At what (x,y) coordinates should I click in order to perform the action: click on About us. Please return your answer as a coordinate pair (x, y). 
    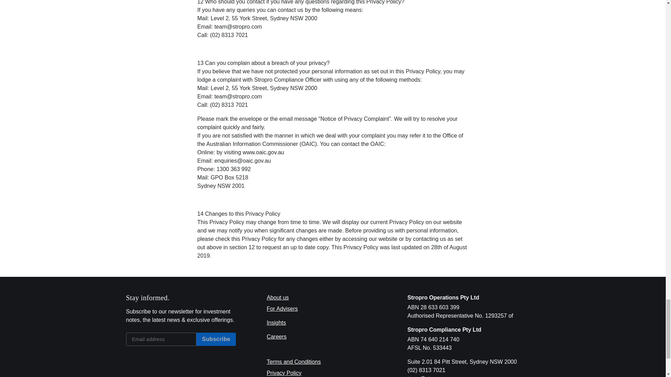
    Looking at the image, I should click on (277, 297).